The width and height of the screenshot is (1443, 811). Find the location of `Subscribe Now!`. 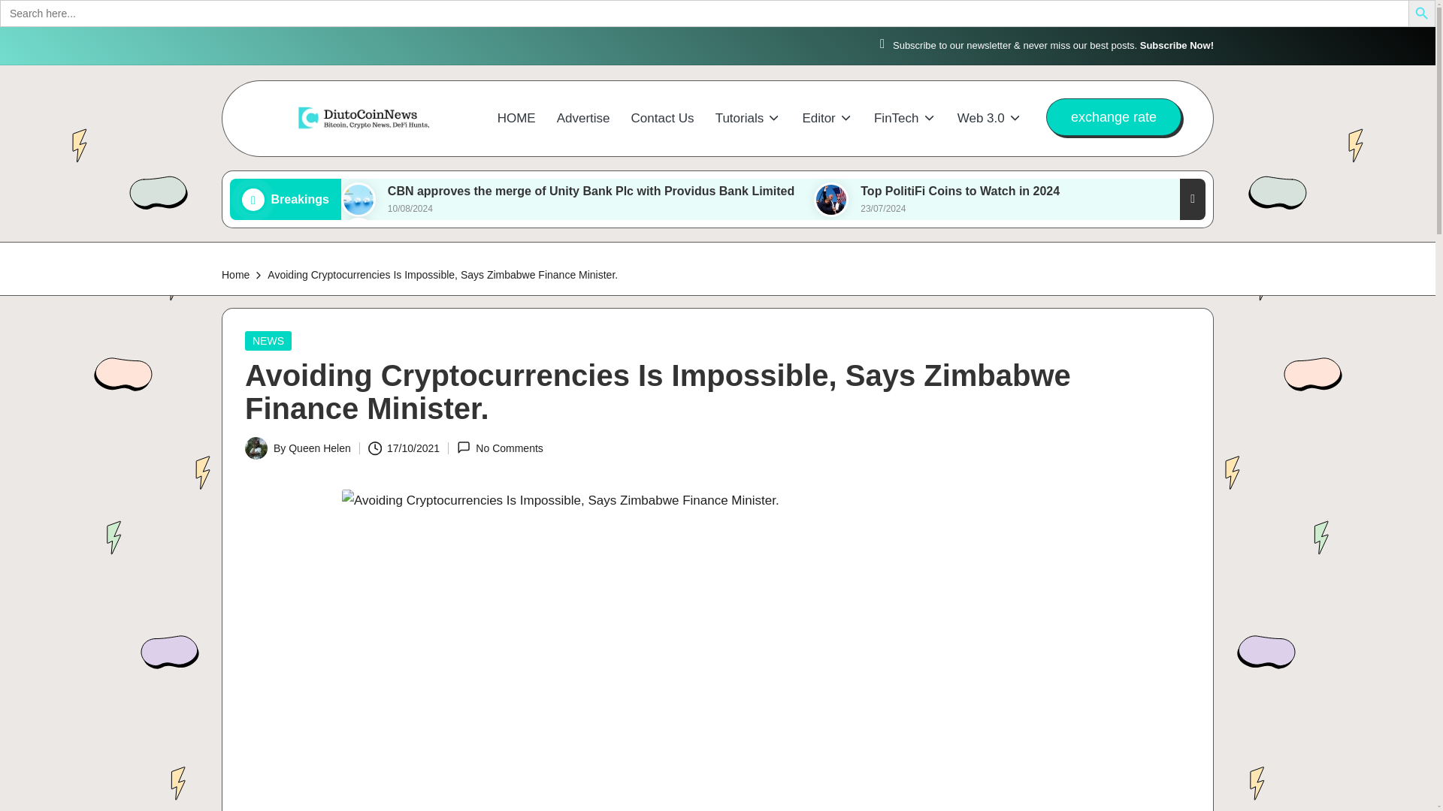

Subscribe Now! is located at coordinates (1176, 46).